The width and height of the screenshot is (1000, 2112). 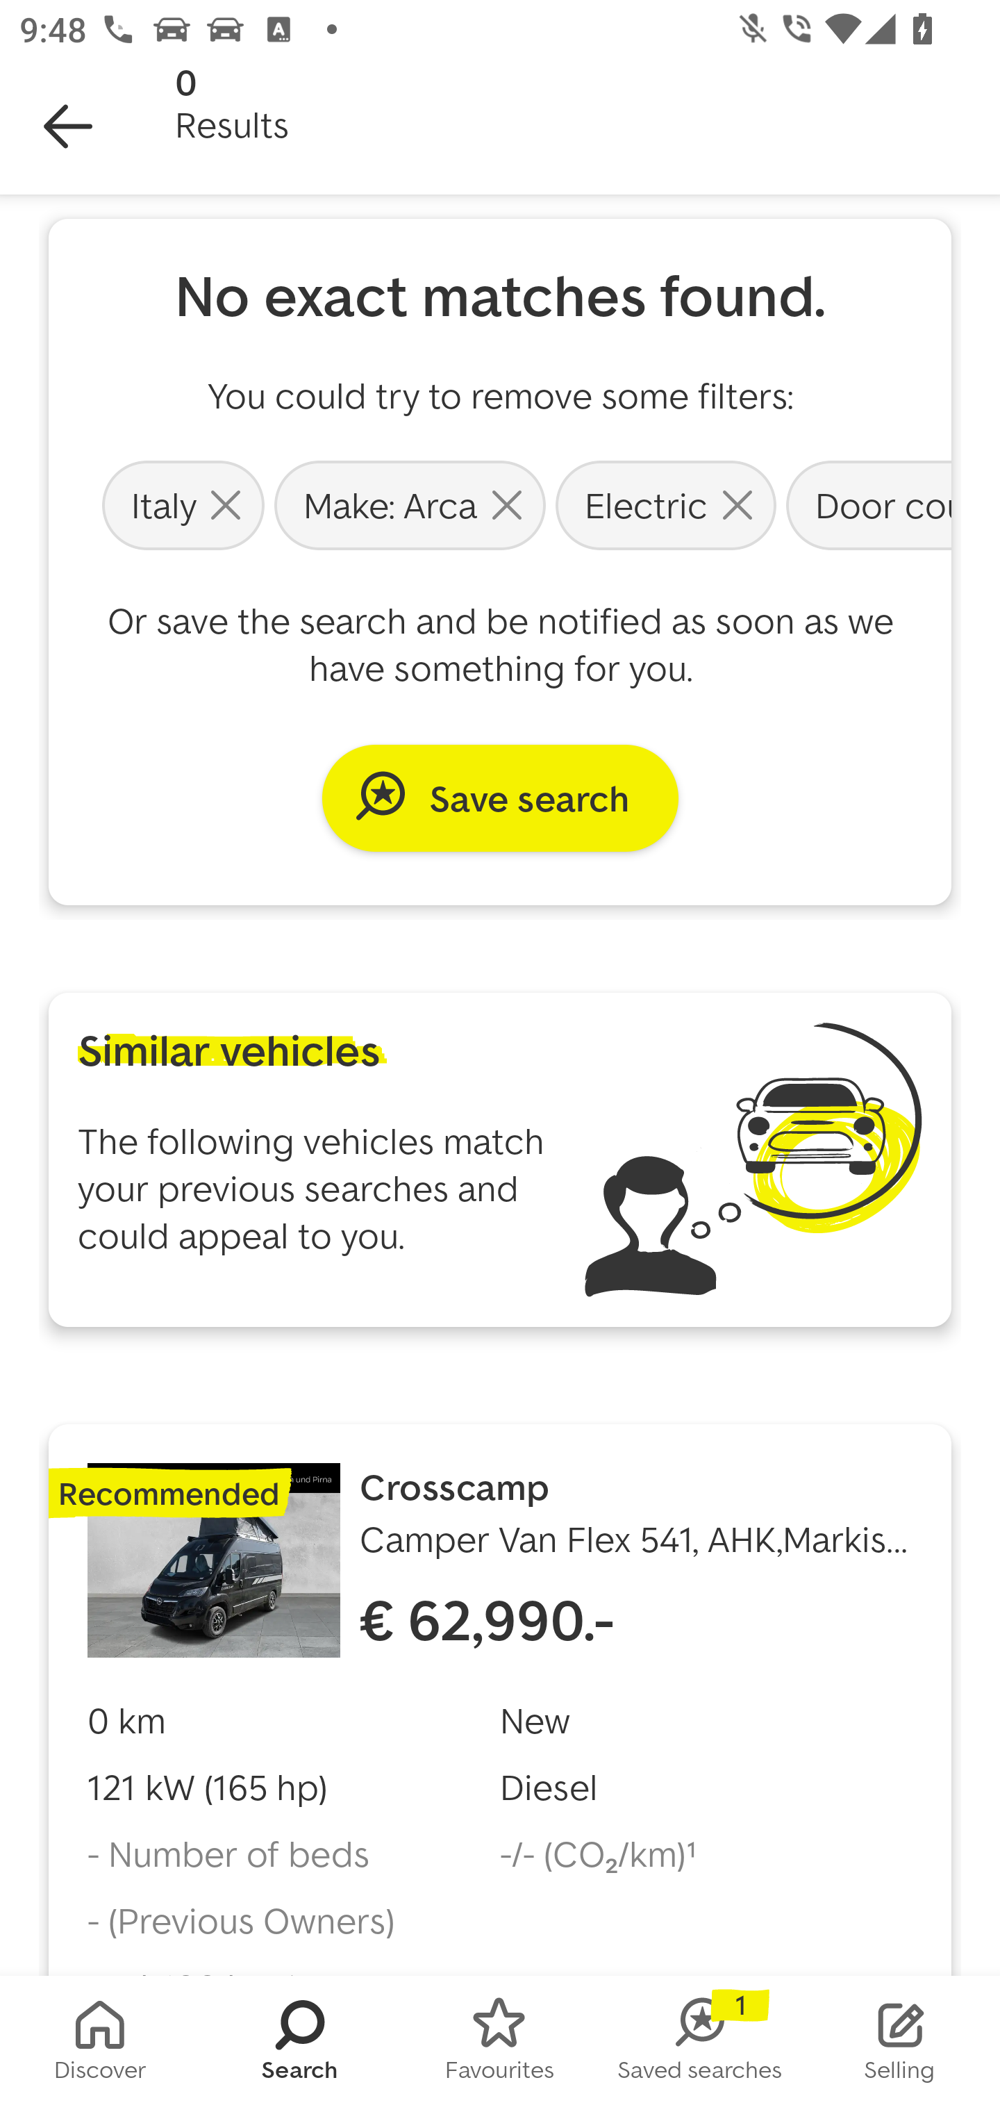 I want to click on Save search, so click(x=500, y=798).